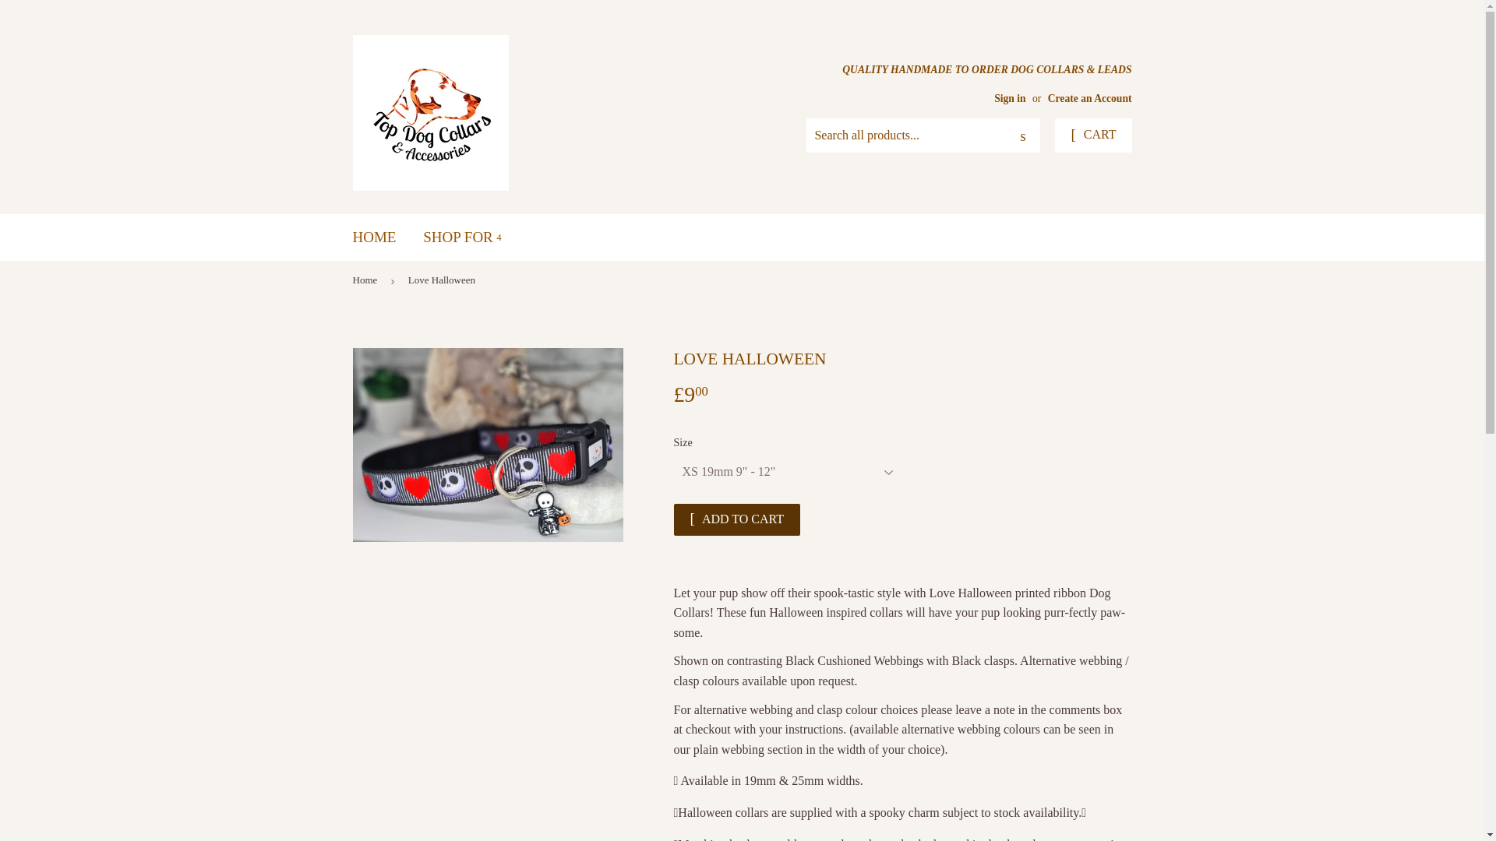 The height and width of the screenshot is (841, 1496). Describe the element at coordinates (737, 519) in the screenshot. I see `ADD TO CART` at that location.